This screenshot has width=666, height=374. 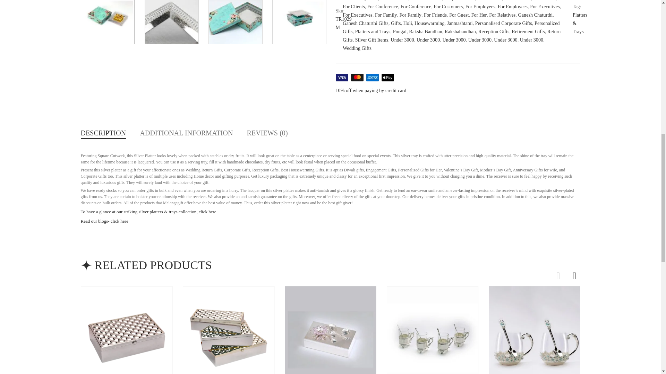 I want to click on TR1029-1.jpg, so click(x=171, y=22).